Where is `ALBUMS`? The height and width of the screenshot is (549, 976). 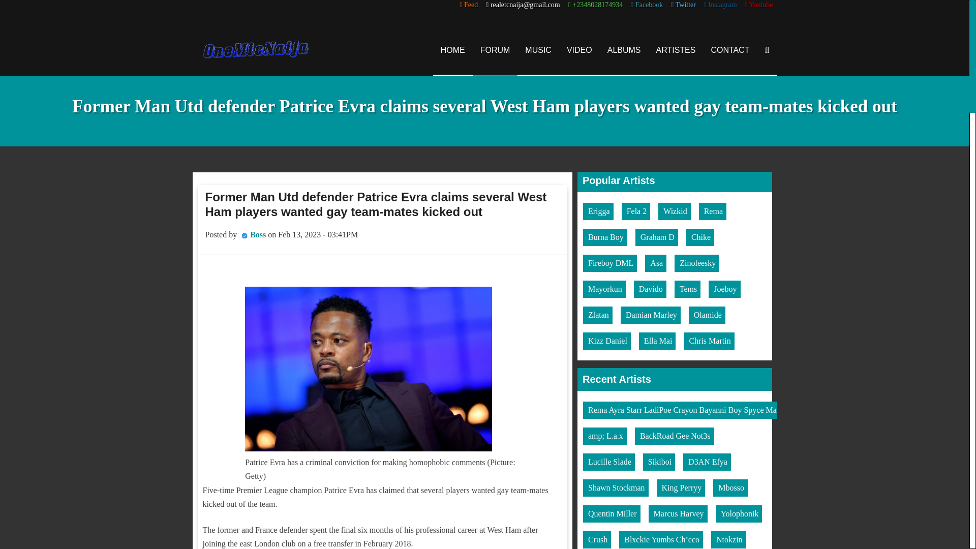
ALBUMS is located at coordinates (624, 50).